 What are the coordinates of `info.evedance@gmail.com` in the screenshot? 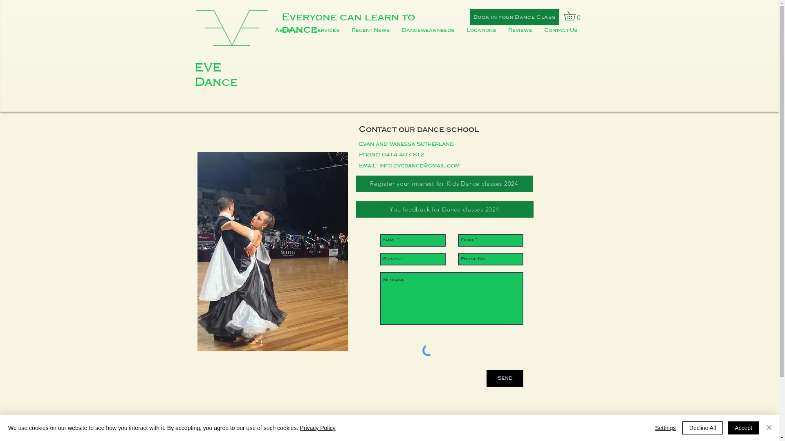 It's located at (419, 166).